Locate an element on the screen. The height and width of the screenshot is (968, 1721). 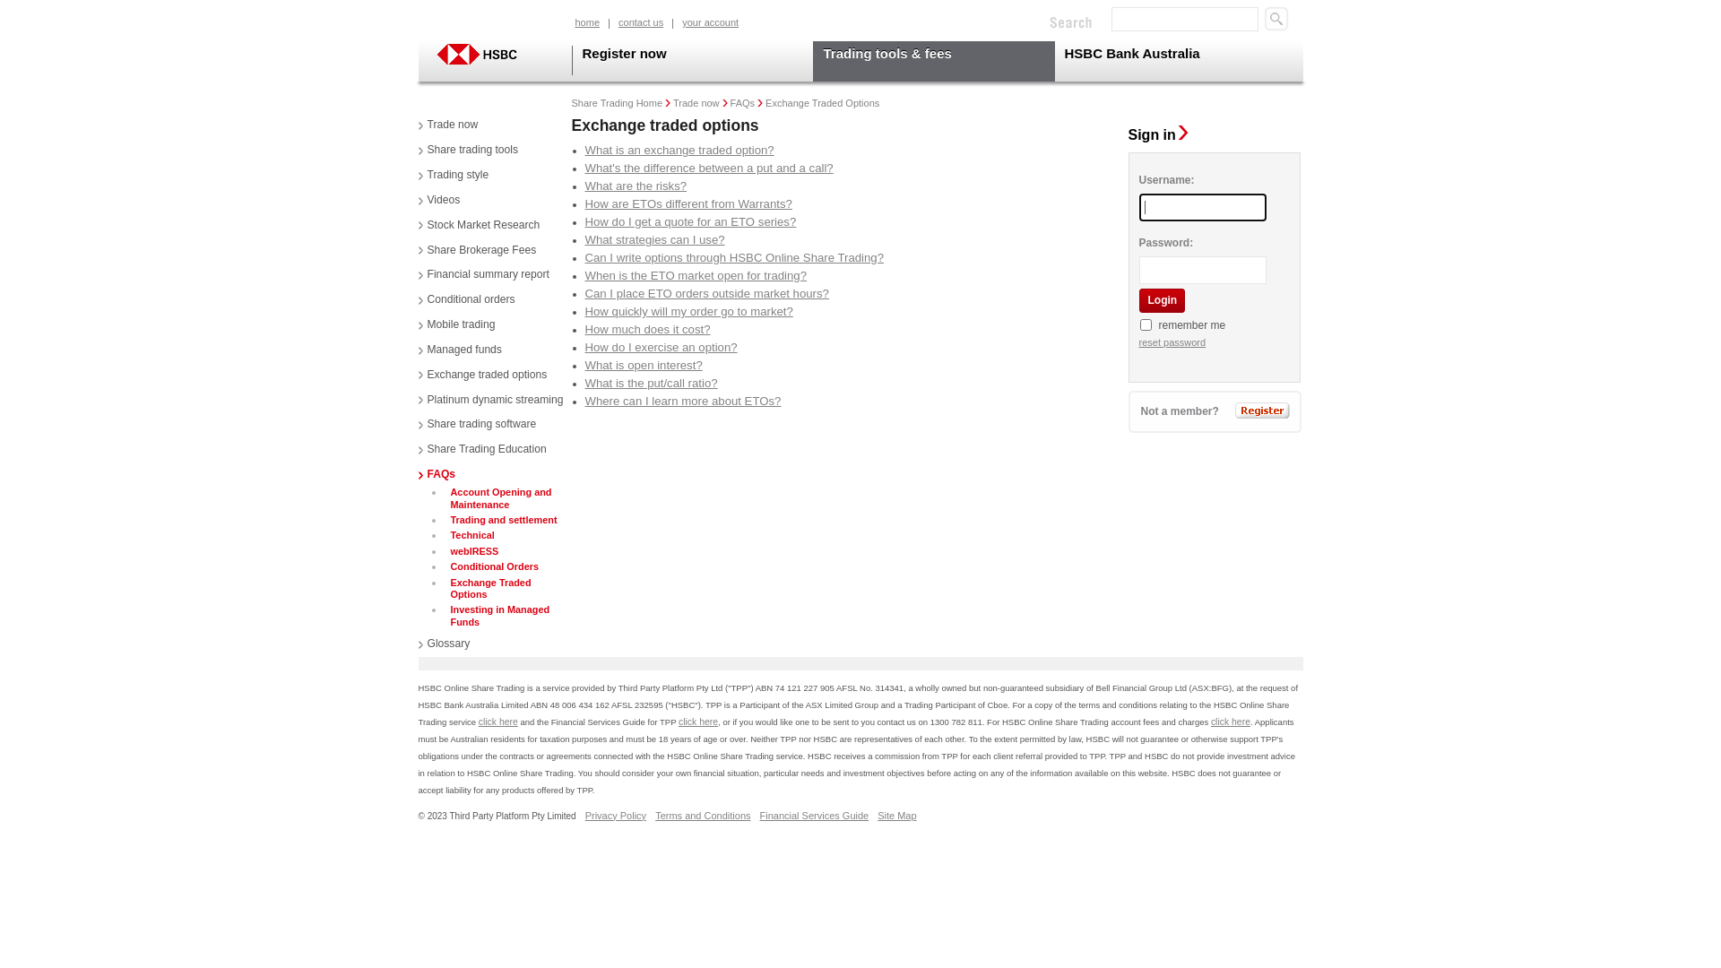
Register now is located at coordinates (693, 61).